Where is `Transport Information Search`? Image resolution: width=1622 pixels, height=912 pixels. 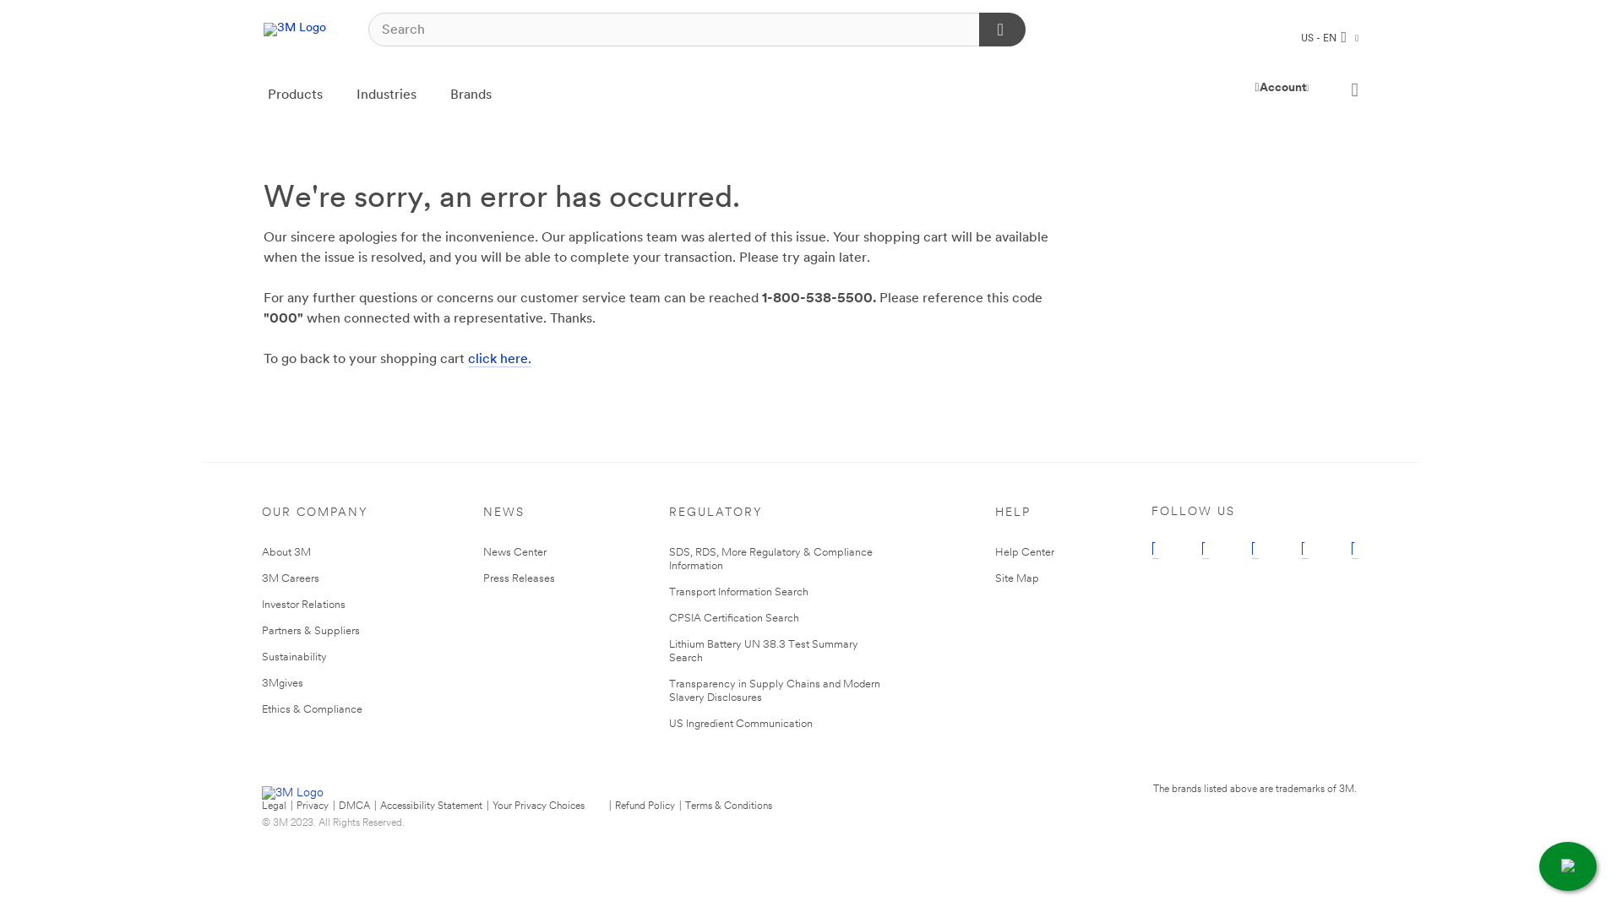
Transport Information Search is located at coordinates (738, 591).